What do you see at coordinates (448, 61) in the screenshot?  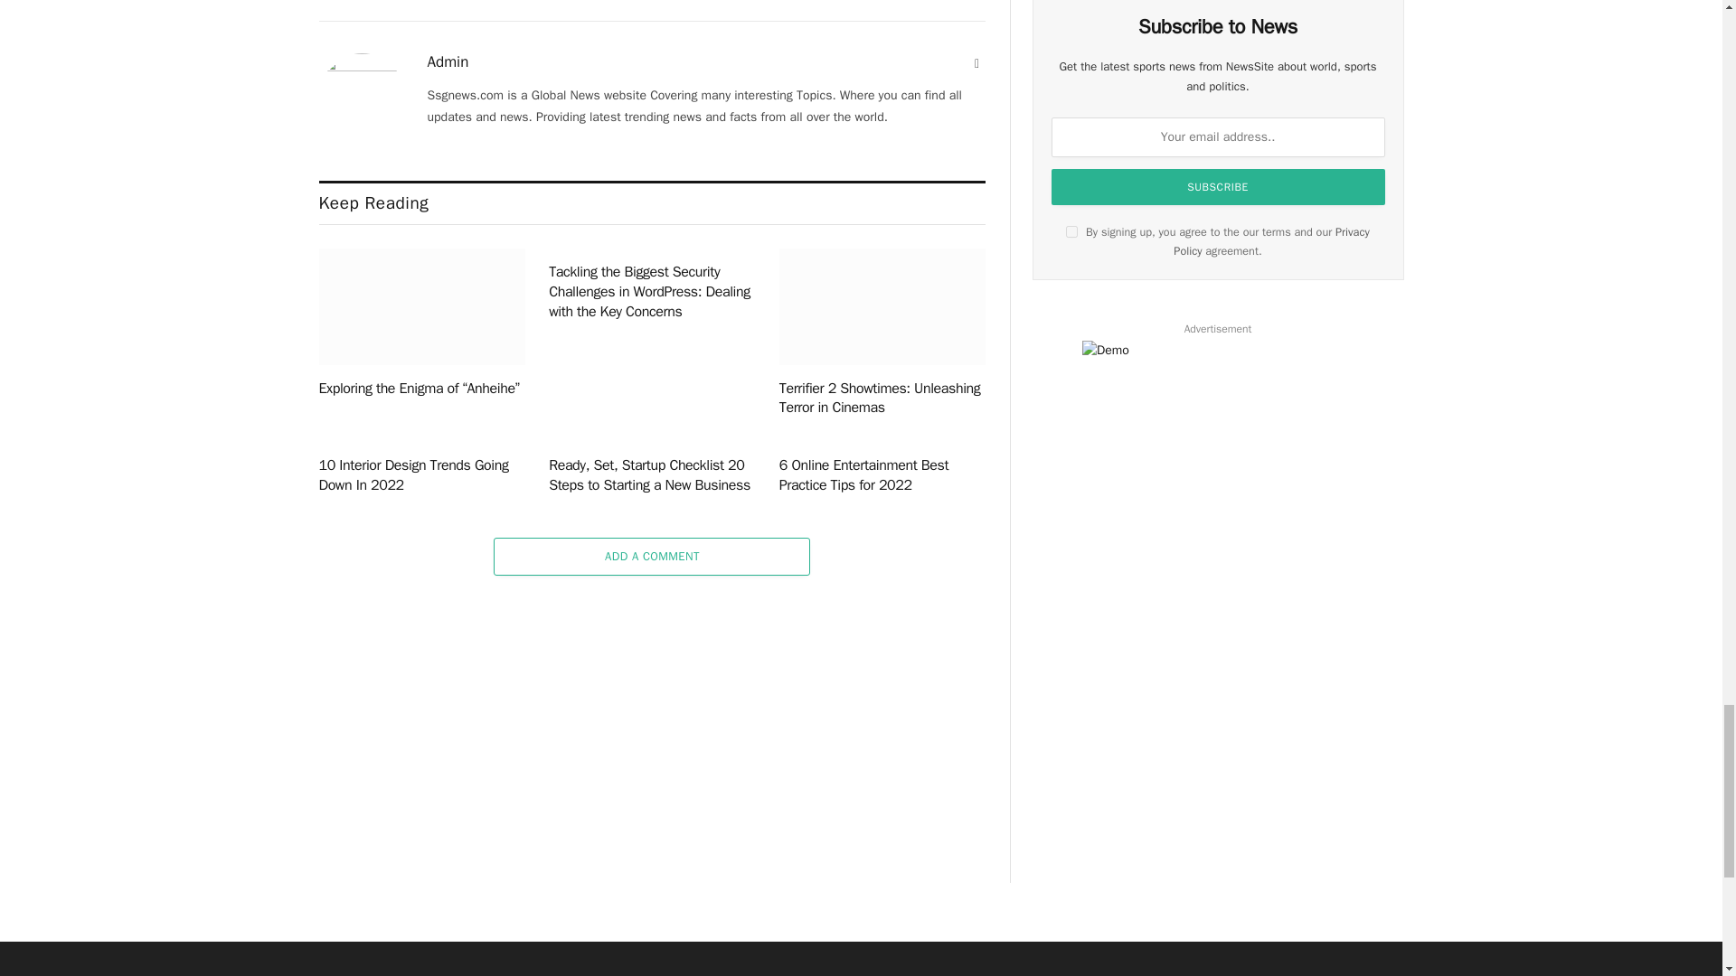 I see `Posts by Admin` at bounding box center [448, 61].